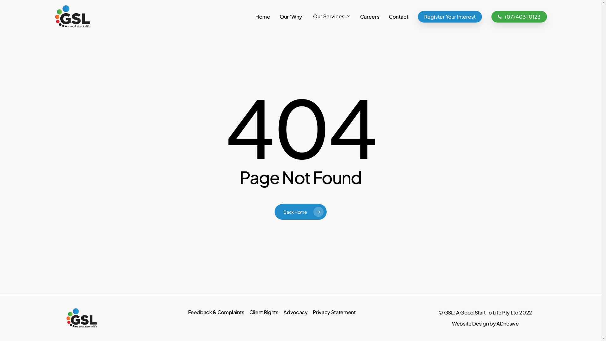 This screenshot has width=606, height=341. I want to click on Contact, so click(399, 16).